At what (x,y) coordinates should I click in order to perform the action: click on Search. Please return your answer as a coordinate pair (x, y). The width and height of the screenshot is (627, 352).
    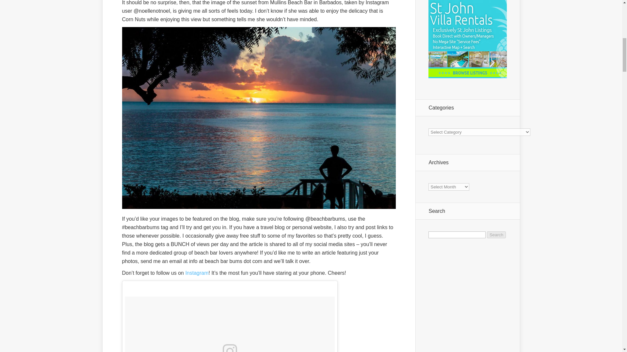
    Looking at the image, I should click on (496, 235).